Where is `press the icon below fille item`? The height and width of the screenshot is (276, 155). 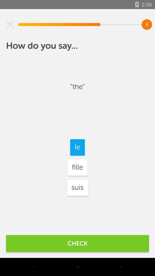
press the icon below fille item is located at coordinates (77, 187).